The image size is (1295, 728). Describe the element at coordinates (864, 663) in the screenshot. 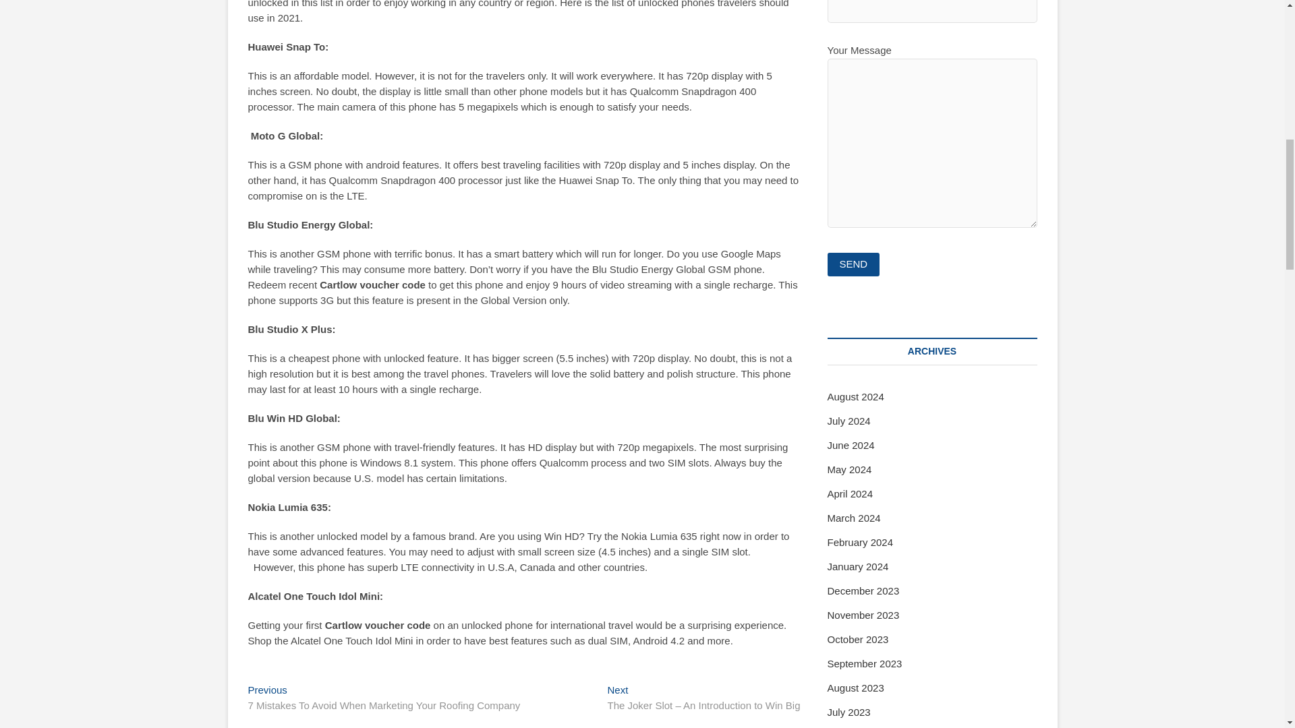

I see `September 2023` at that location.